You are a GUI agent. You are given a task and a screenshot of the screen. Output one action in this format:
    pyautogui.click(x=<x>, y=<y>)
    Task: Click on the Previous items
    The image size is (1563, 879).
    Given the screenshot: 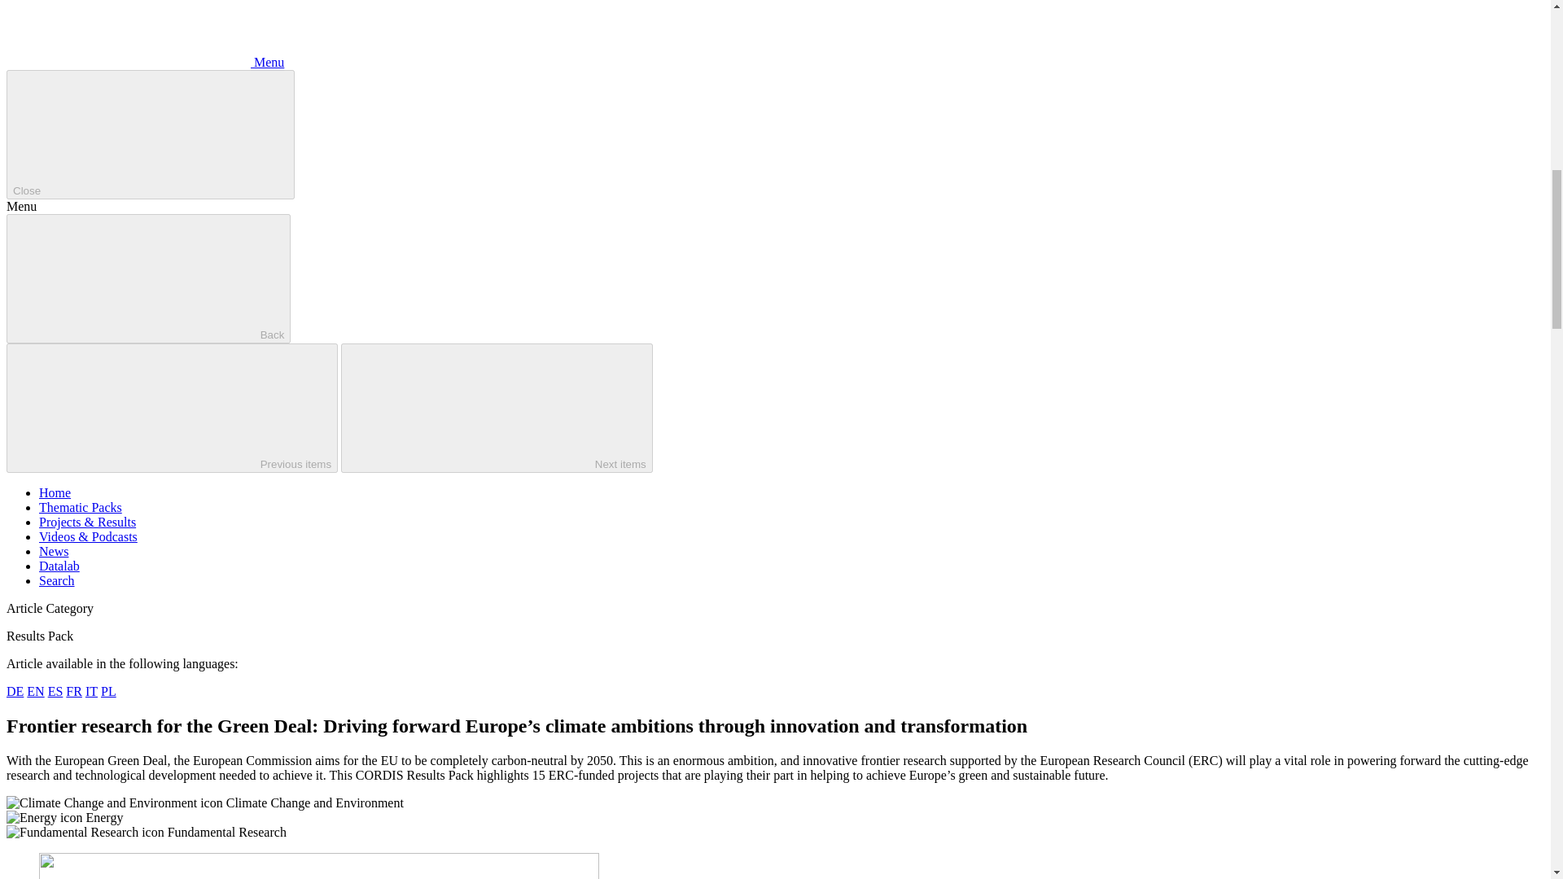 What is the action you would take?
    pyautogui.click(x=171, y=409)
    